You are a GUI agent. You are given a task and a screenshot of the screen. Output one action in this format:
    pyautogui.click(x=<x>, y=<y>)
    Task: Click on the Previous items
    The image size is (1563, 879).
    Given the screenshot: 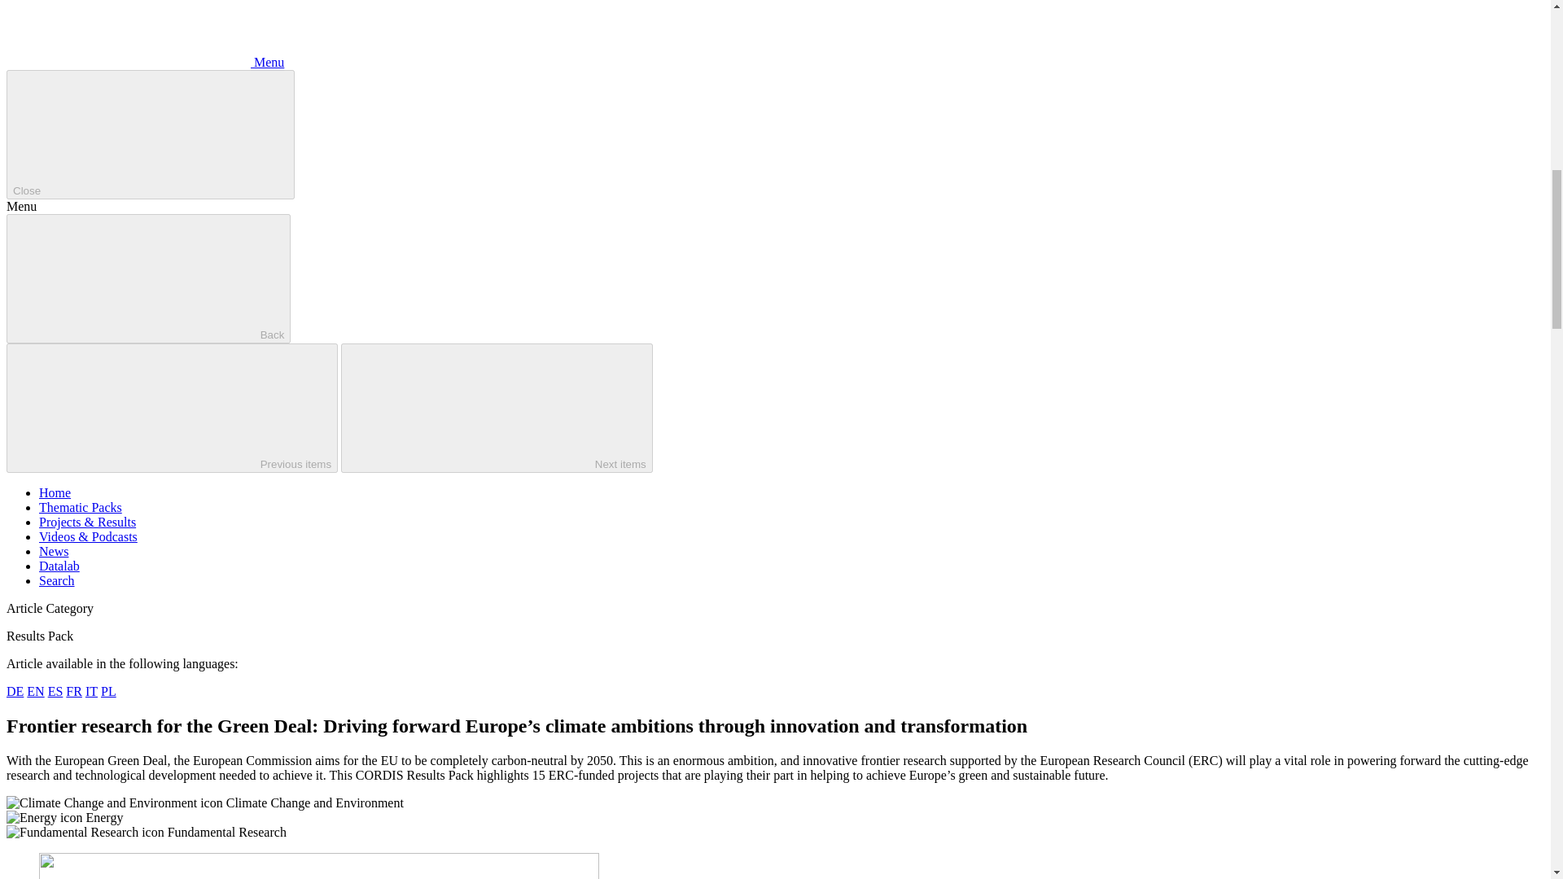 What is the action you would take?
    pyautogui.click(x=171, y=409)
    